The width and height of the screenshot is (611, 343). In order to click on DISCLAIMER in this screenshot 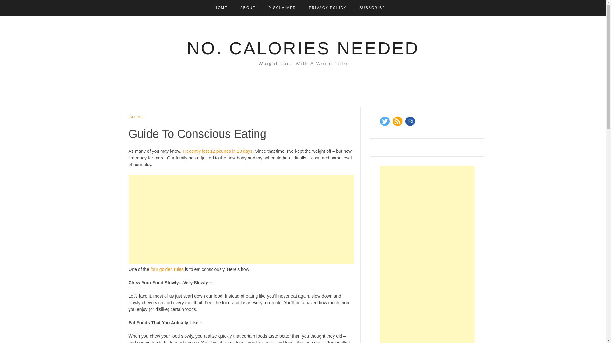, I will do `click(282, 8)`.